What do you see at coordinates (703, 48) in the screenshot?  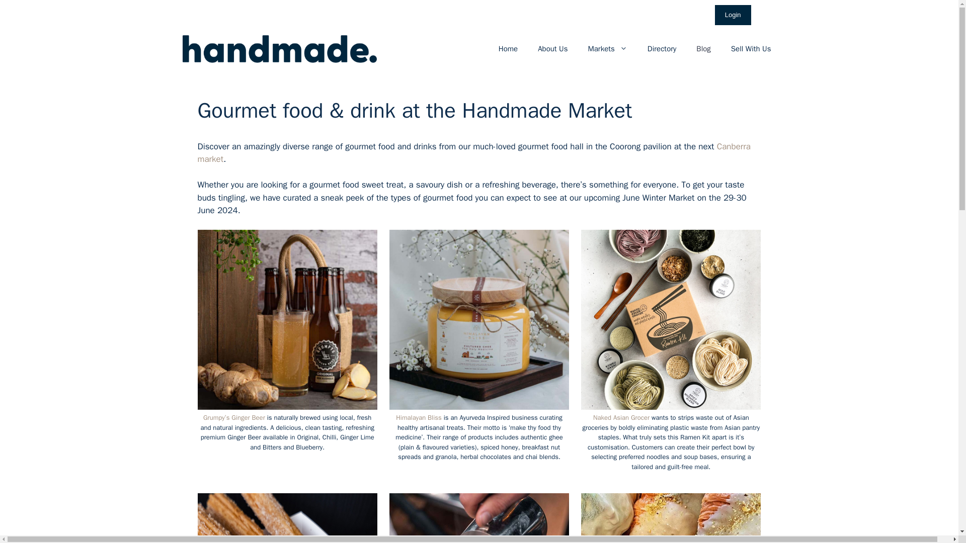 I see `Blog` at bounding box center [703, 48].